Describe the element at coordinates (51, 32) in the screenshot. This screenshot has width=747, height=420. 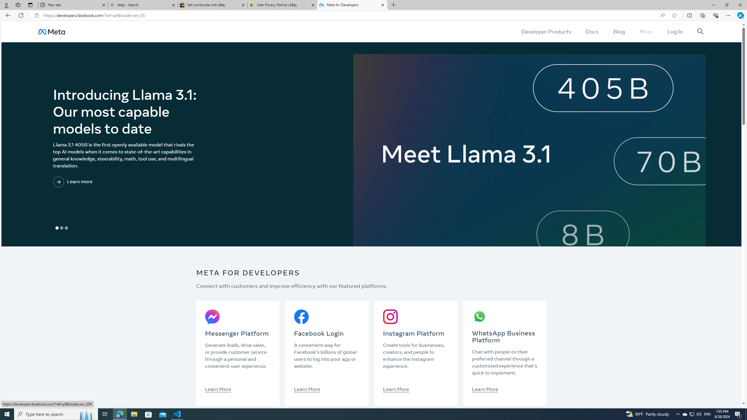
I see `AutomationID: u_0_25_3H` at that location.